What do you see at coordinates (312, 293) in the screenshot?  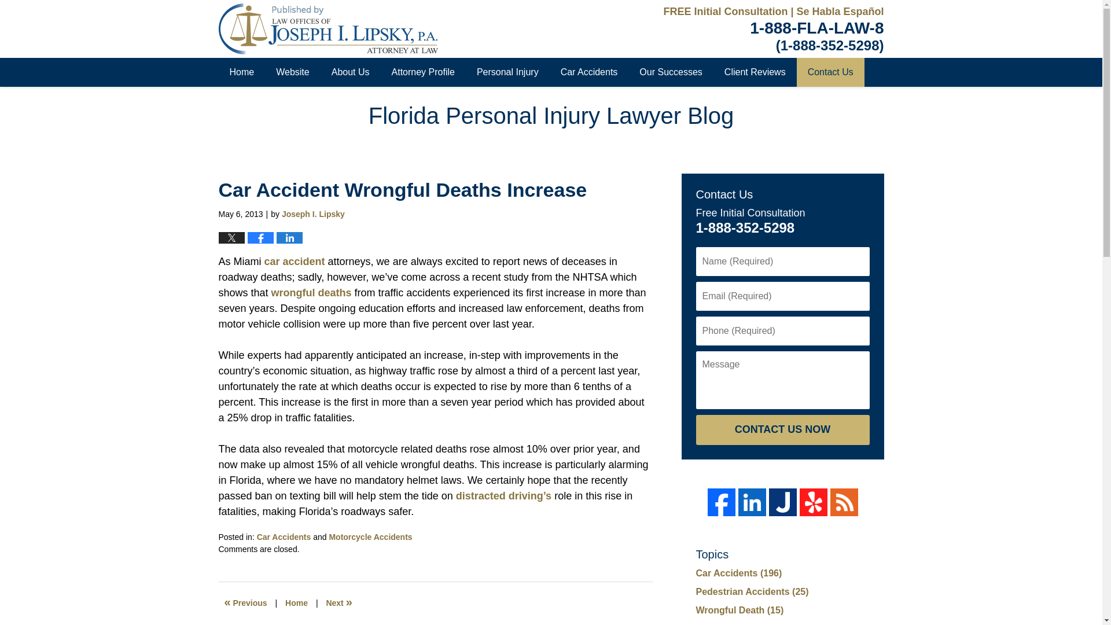 I see `wrongful deaths` at bounding box center [312, 293].